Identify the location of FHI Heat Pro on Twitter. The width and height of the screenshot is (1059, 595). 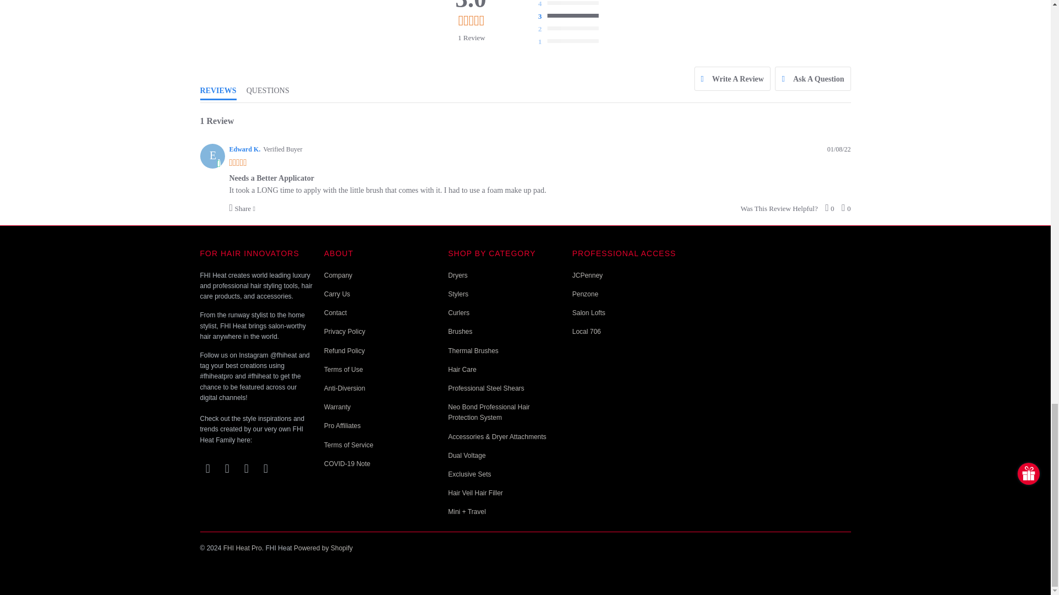
(207, 468).